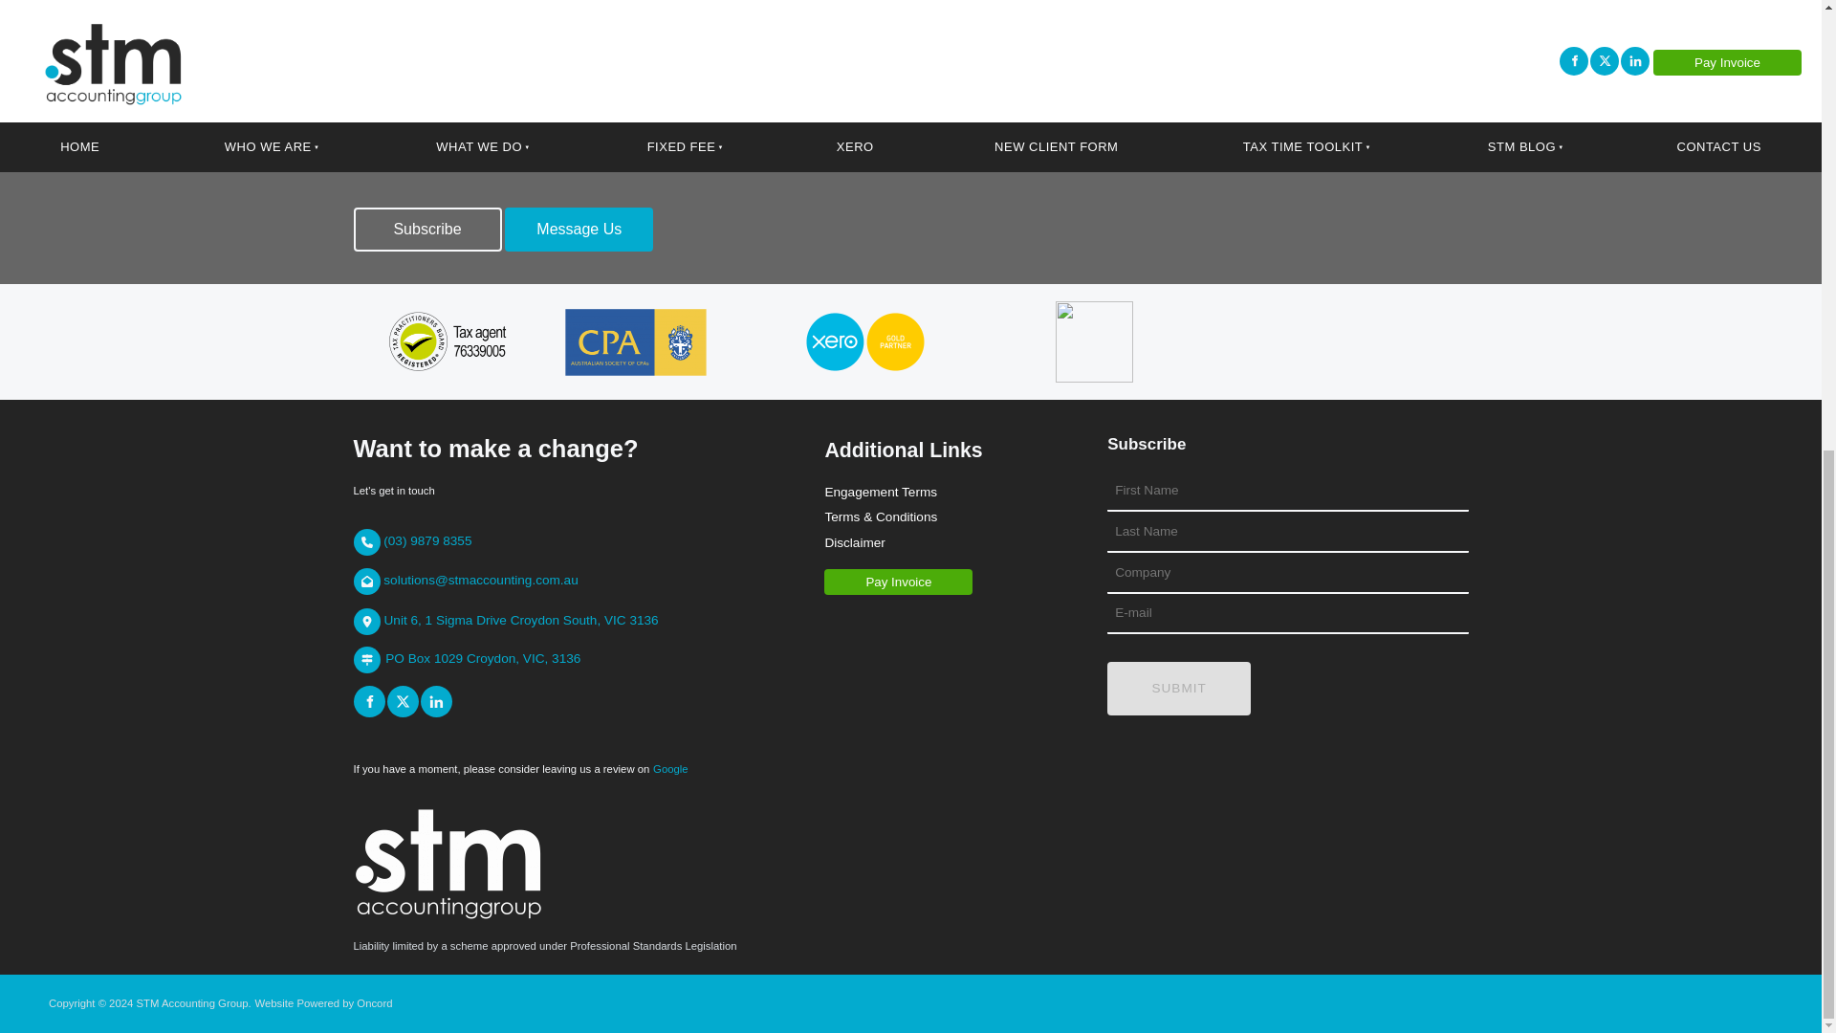 This screenshot has width=1836, height=1033. I want to click on Google, so click(671, 768).